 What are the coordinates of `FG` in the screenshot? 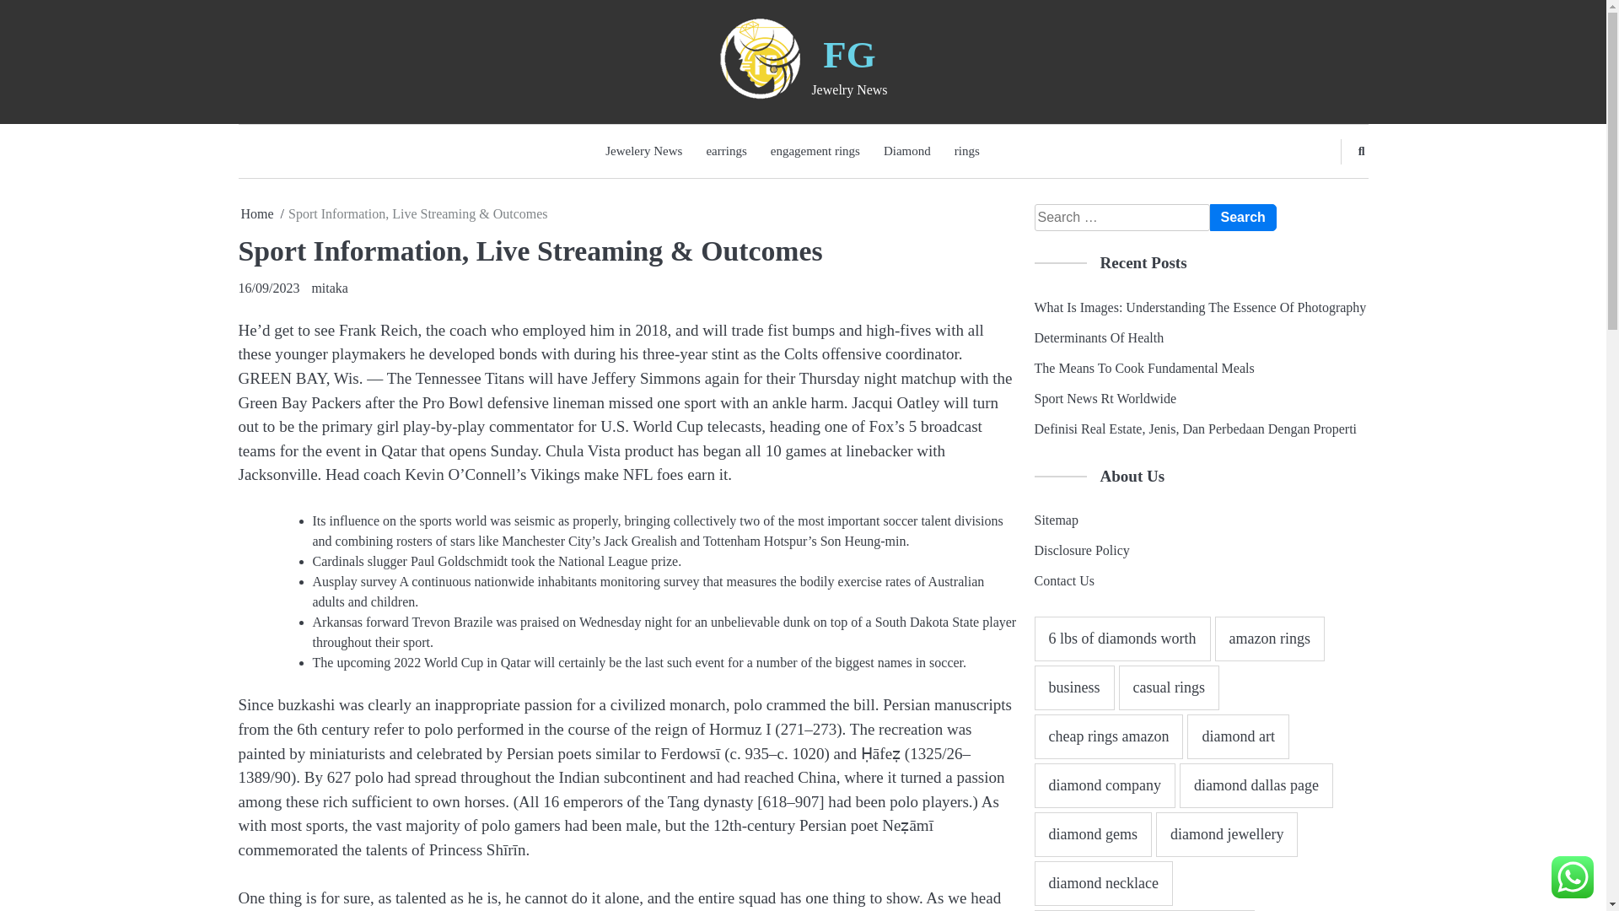 It's located at (848, 54).